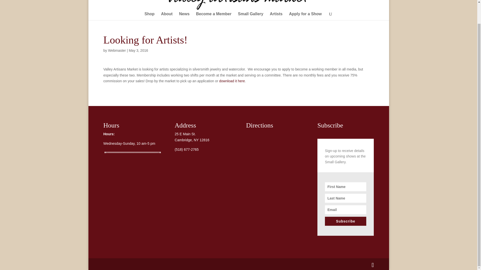 The height and width of the screenshot is (270, 481). I want to click on download it here, so click(232, 81).